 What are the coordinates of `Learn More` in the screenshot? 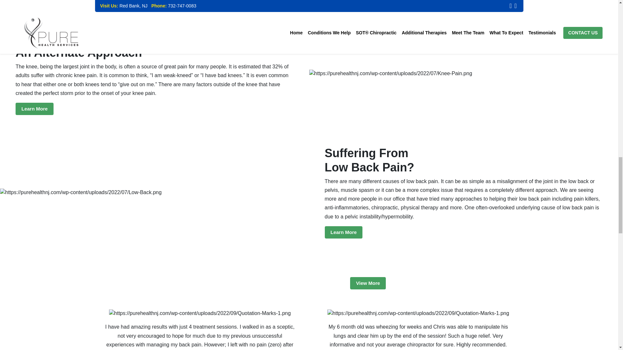 It's located at (34, 109).